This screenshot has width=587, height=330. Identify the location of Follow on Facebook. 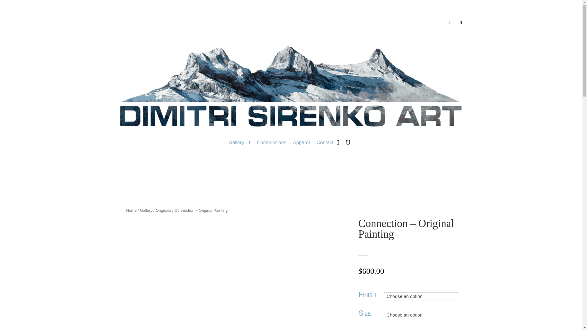
(449, 23).